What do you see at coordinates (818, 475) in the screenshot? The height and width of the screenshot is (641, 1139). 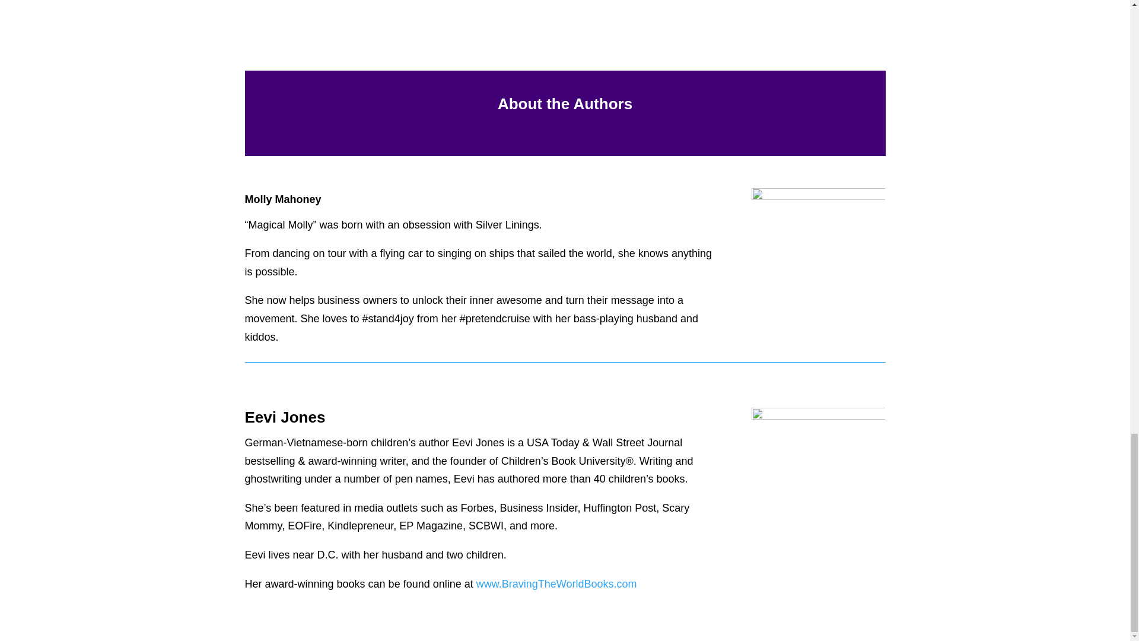 I see `Eevi Jones` at bounding box center [818, 475].